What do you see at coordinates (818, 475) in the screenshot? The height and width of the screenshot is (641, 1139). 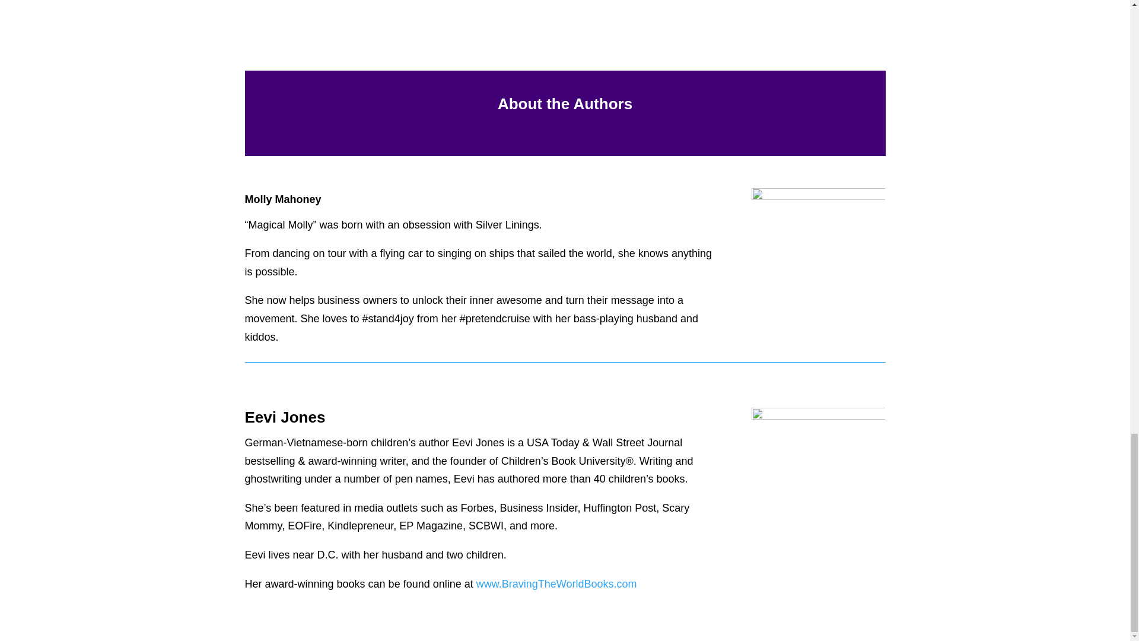 I see `Eevi Jones` at bounding box center [818, 475].